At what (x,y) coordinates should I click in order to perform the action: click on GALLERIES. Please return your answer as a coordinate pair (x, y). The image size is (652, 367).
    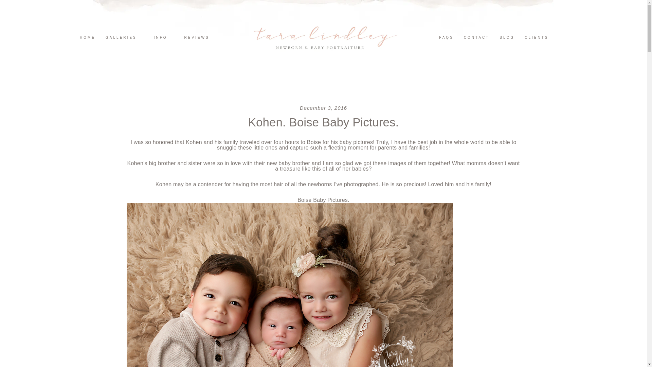
    Looking at the image, I should click on (121, 37).